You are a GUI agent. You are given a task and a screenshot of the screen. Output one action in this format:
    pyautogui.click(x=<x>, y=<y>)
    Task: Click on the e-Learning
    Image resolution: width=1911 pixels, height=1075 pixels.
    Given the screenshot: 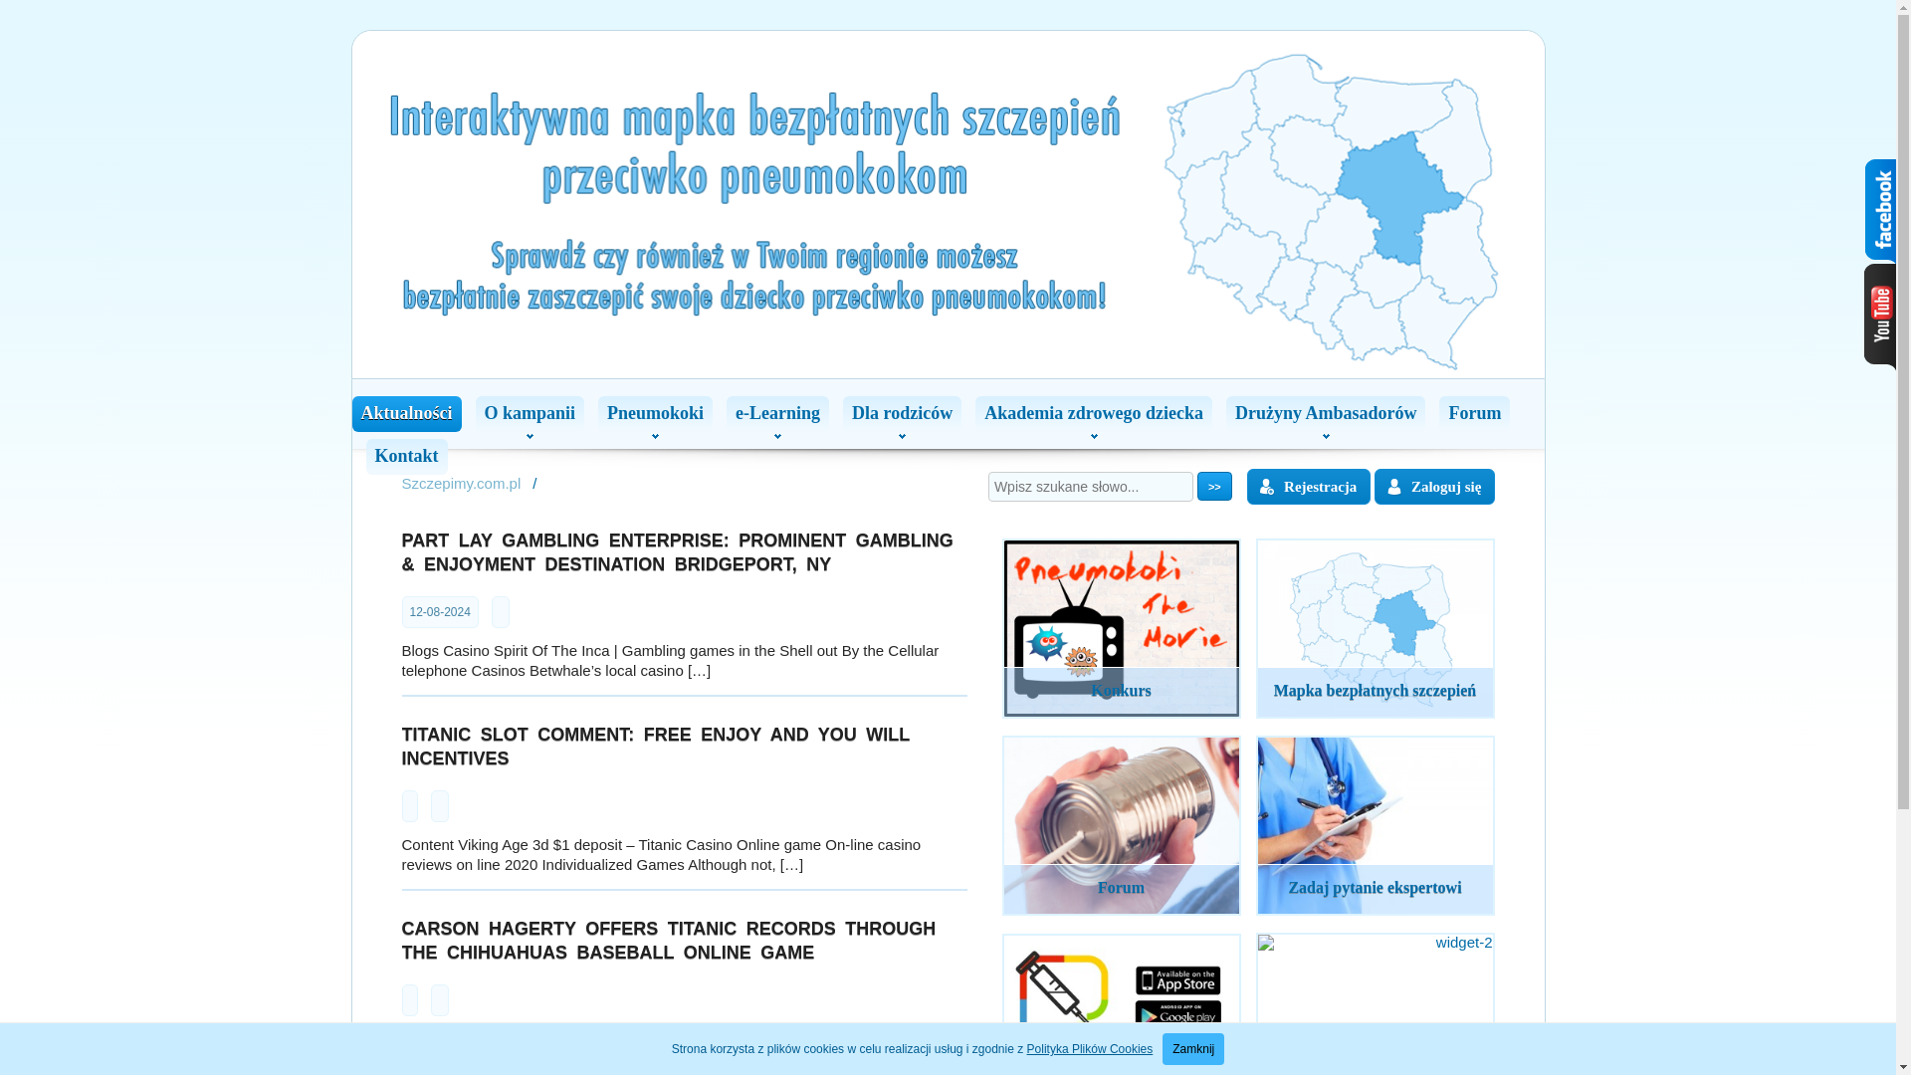 What is the action you would take?
    pyautogui.click(x=777, y=414)
    